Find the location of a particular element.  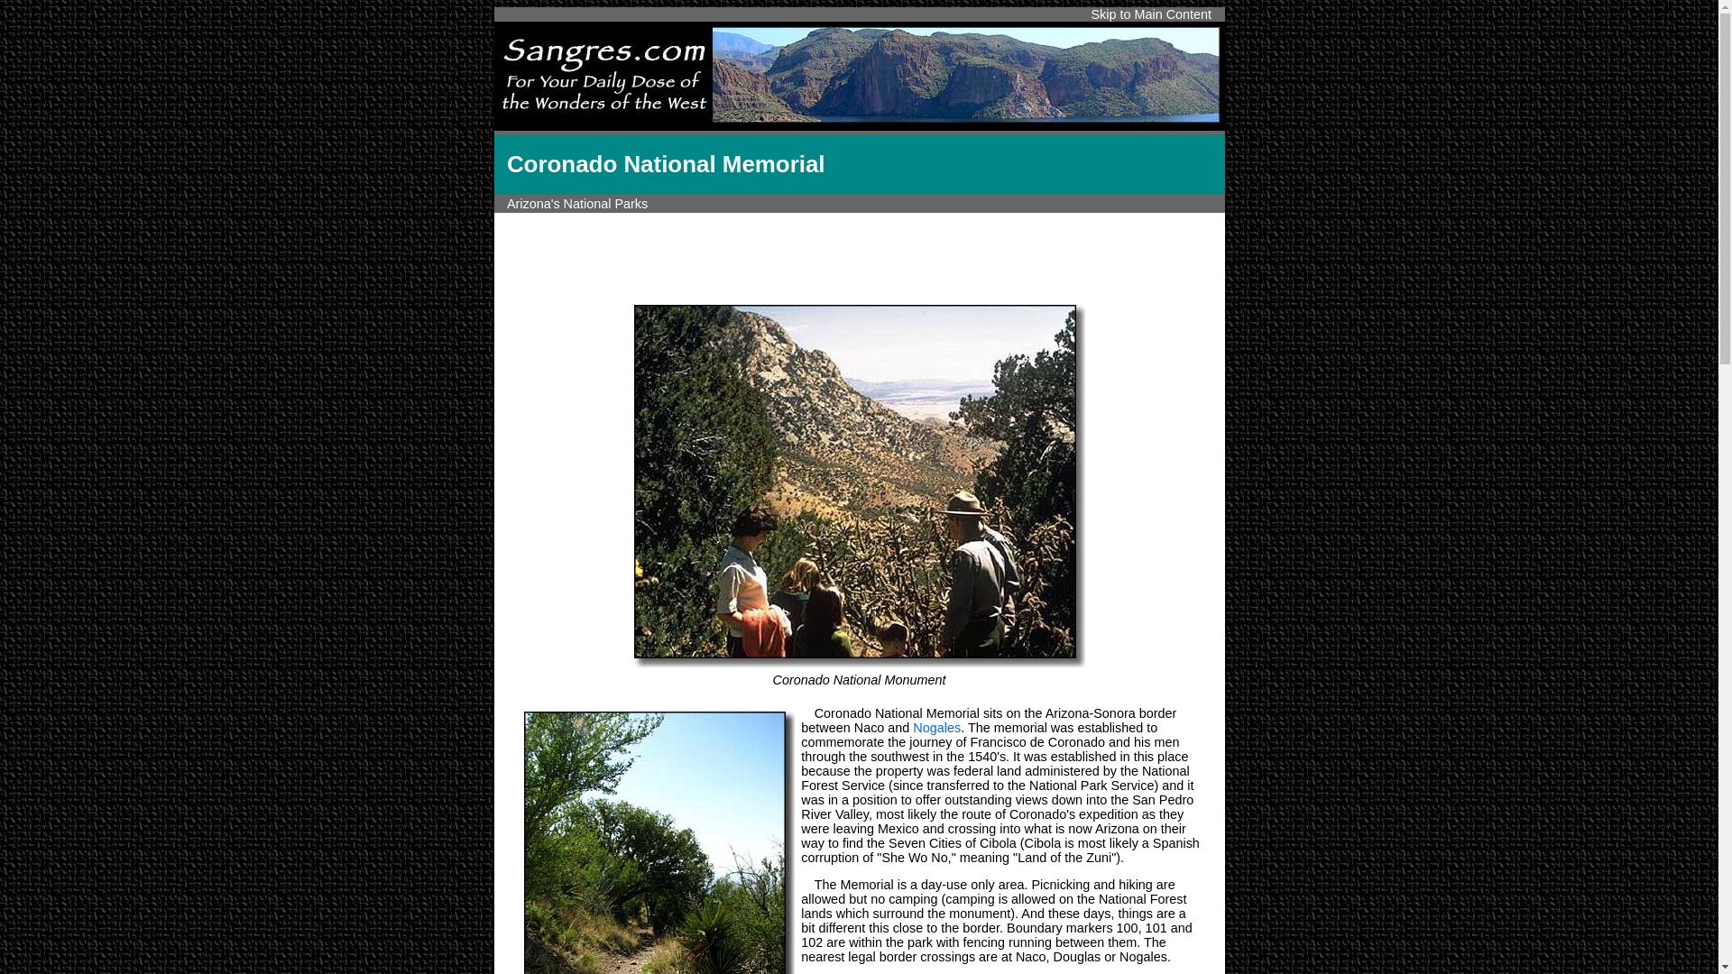

Skip to Main Content is located at coordinates (1151, 14).